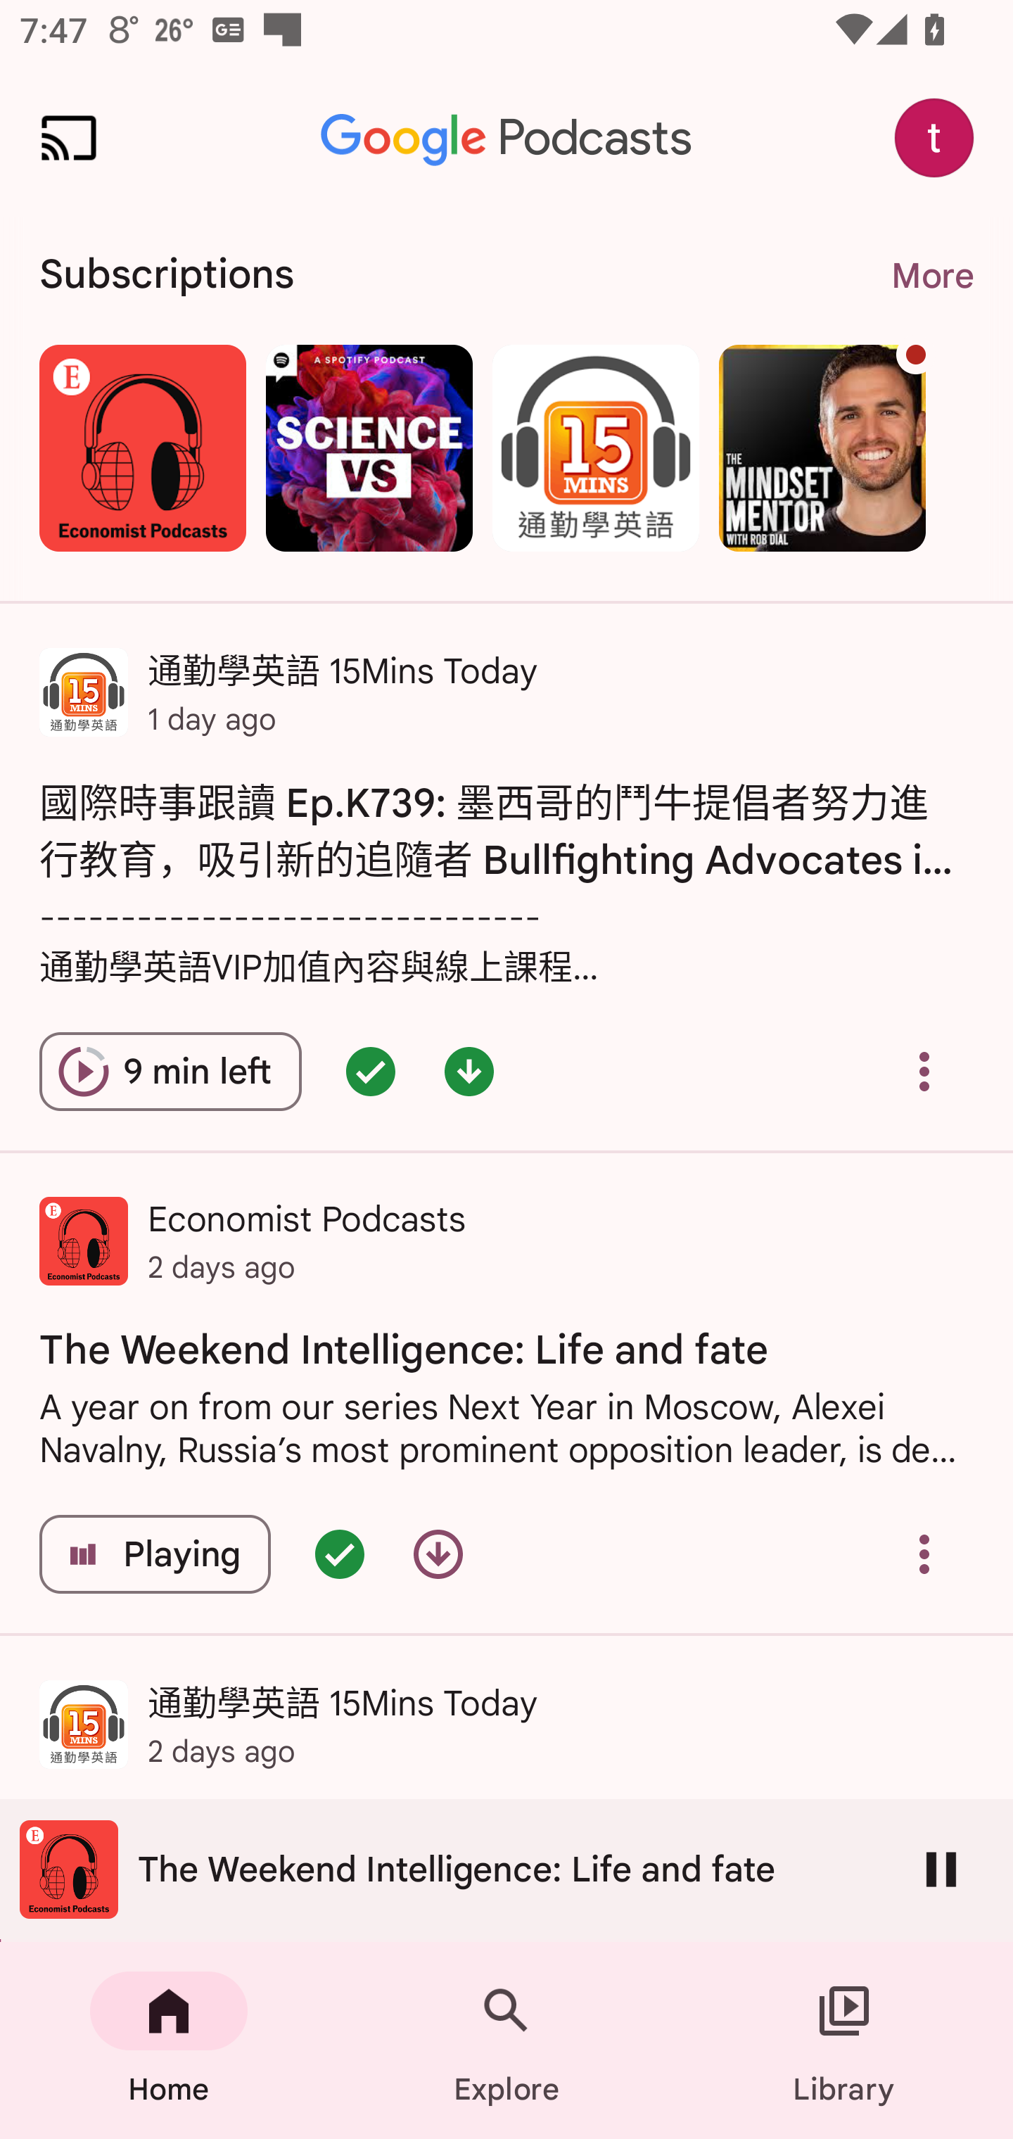 This screenshot has width=1013, height=2139. I want to click on Overflow menu, so click(924, 1554).